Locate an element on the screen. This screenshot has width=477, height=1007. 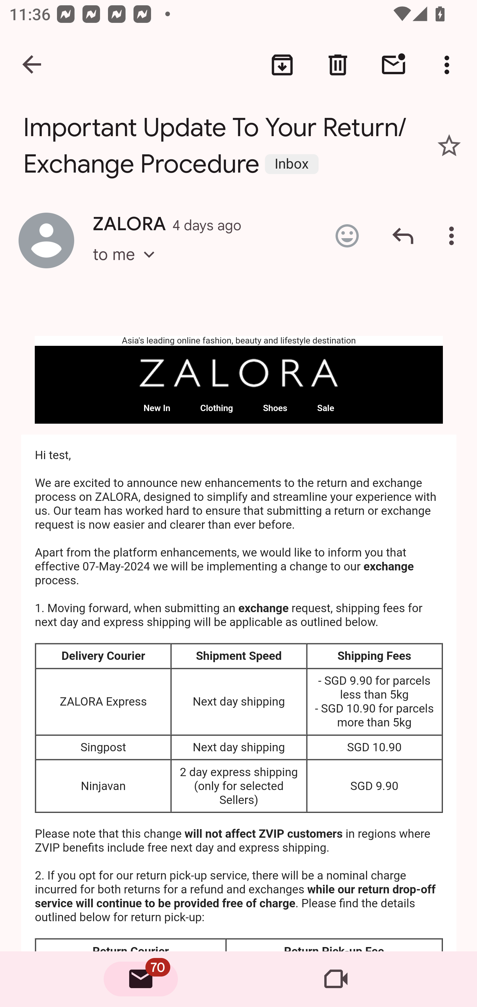
More options is located at coordinates (449, 65).